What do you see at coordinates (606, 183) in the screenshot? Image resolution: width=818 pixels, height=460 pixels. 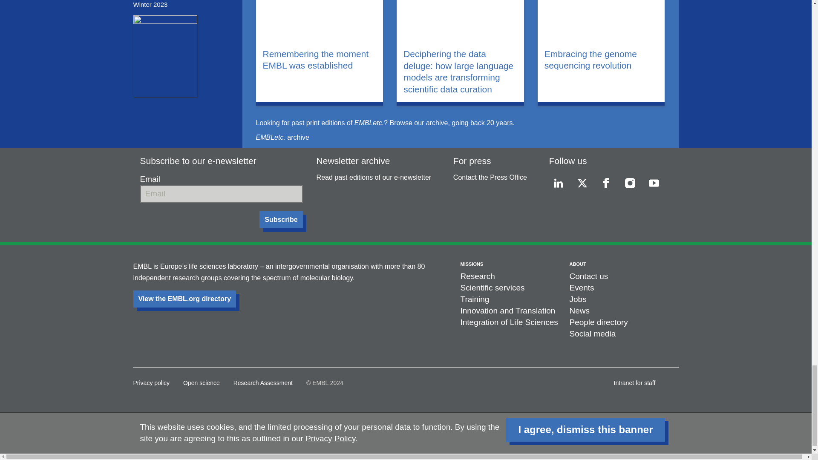 I see `facebook` at bounding box center [606, 183].